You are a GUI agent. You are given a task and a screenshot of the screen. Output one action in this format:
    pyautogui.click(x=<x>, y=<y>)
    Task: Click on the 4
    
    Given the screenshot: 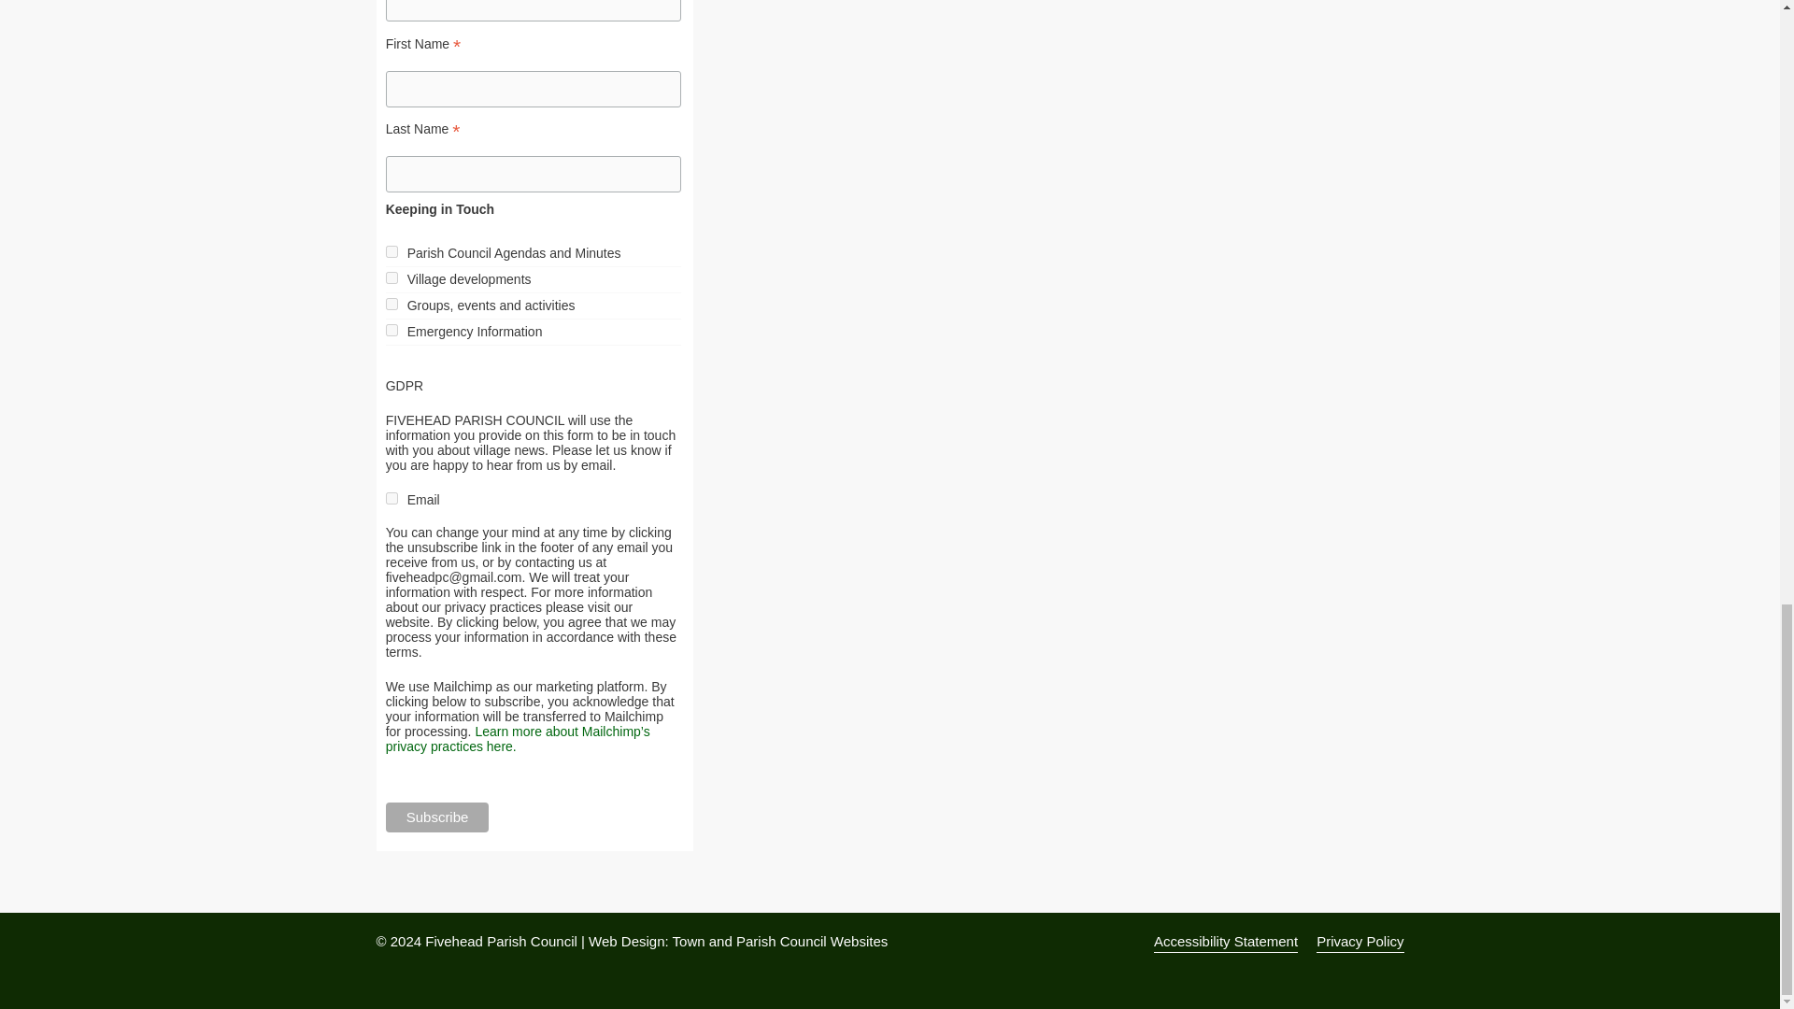 What is the action you would take?
    pyautogui.click(x=392, y=303)
    